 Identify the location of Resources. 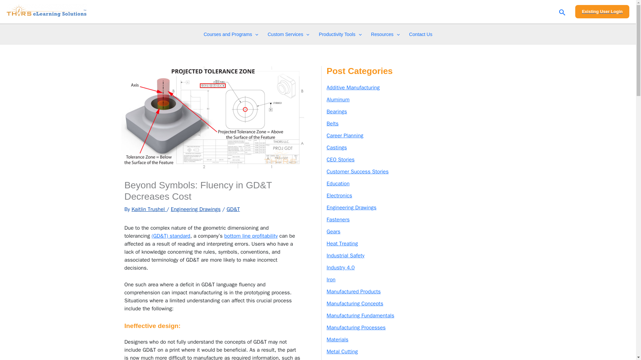
(385, 34).